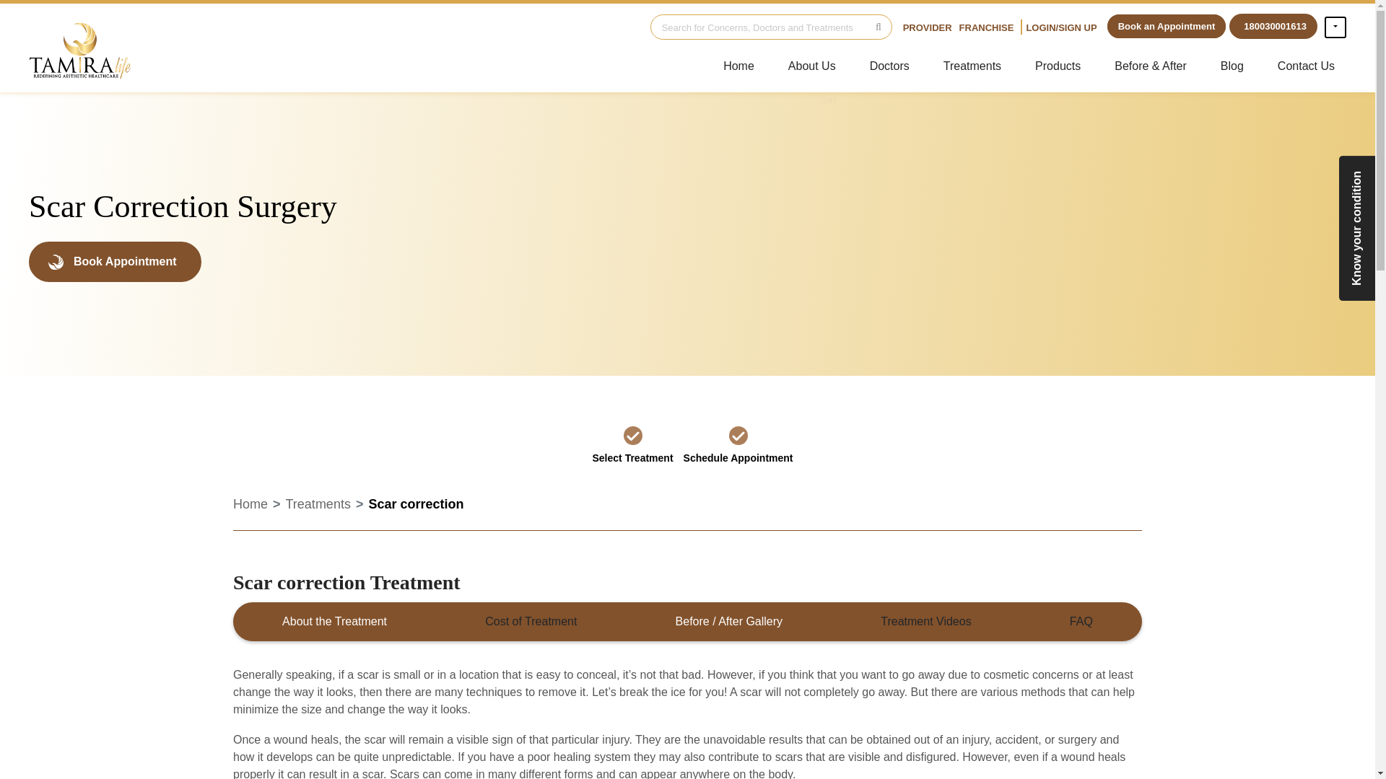 The height and width of the screenshot is (779, 1386). I want to click on Treatments, so click(972, 66).